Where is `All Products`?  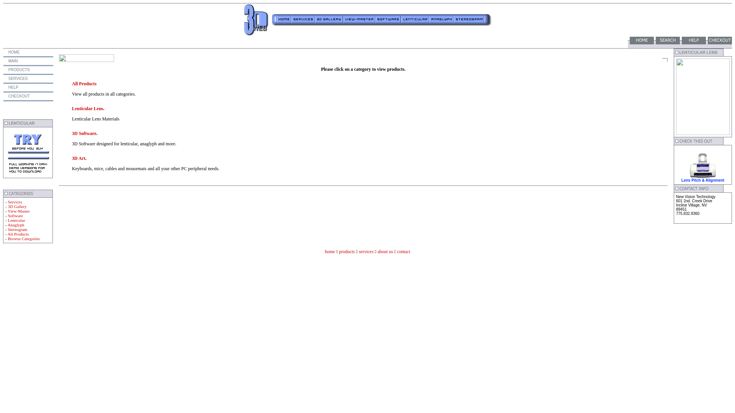 All Products is located at coordinates (84, 84).